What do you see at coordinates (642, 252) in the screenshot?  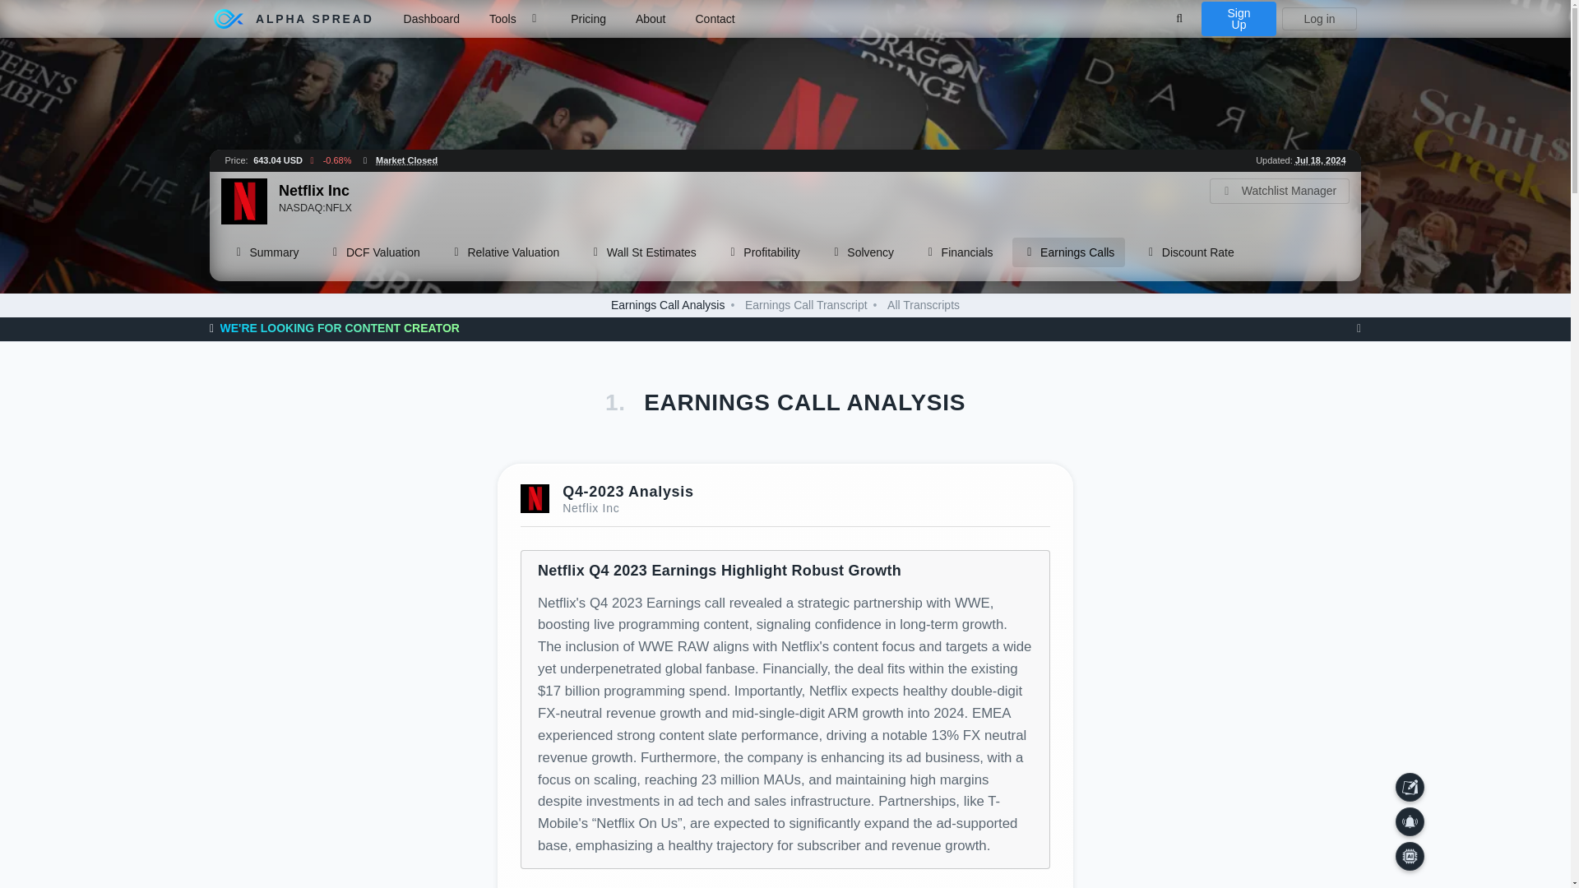 I see `Wall St Estimates` at bounding box center [642, 252].